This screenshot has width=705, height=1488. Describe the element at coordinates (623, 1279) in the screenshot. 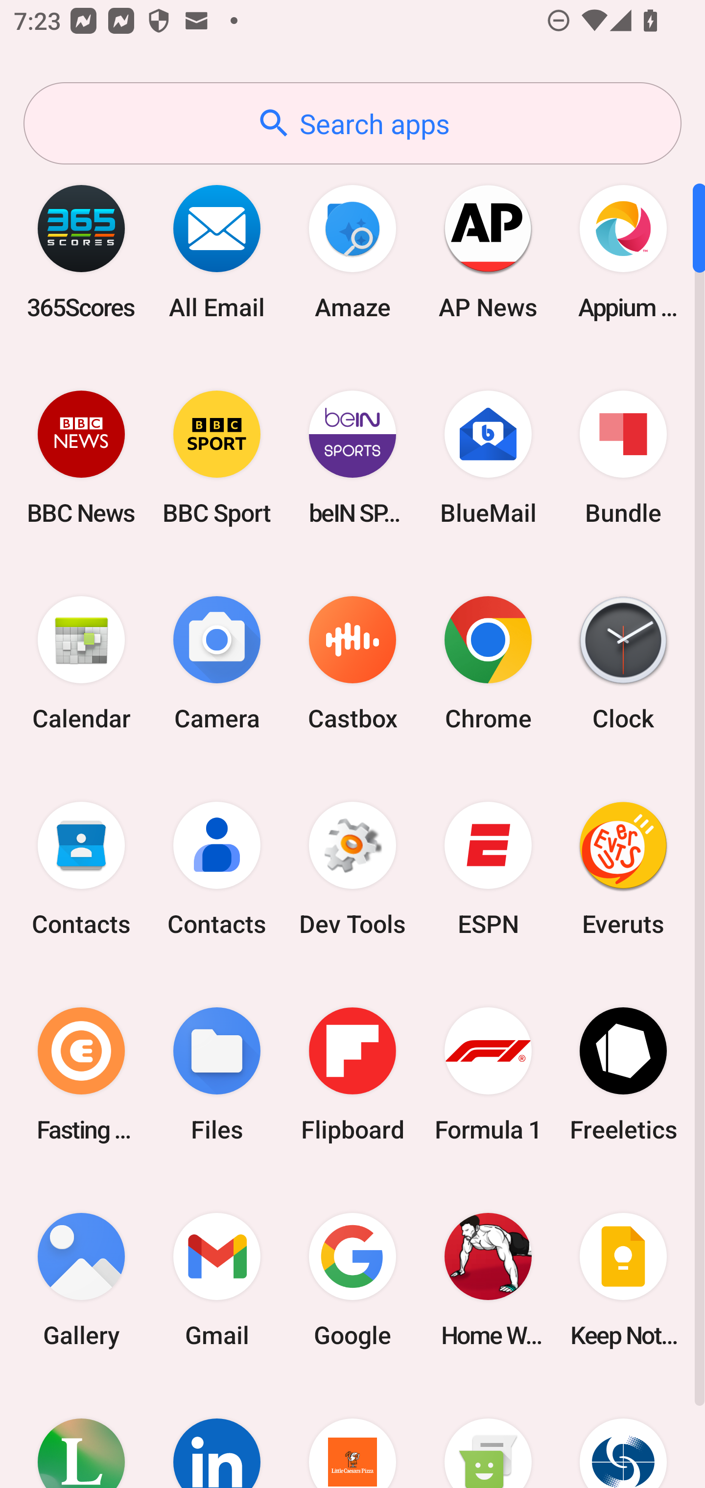

I see `Keep Notes` at that location.